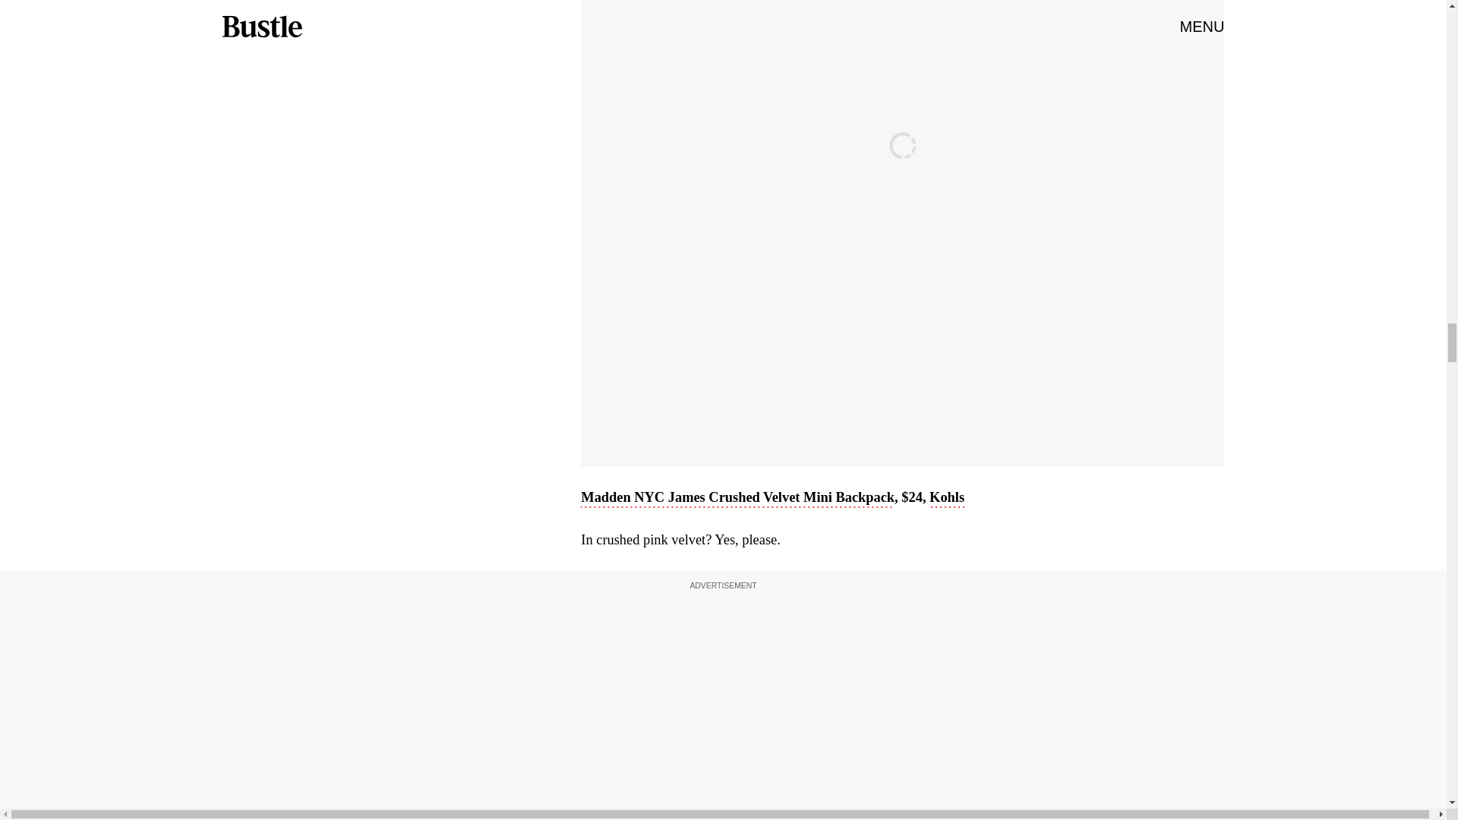  Describe the element at coordinates (946, 498) in the screenshot. I see `Kohls` at that location.